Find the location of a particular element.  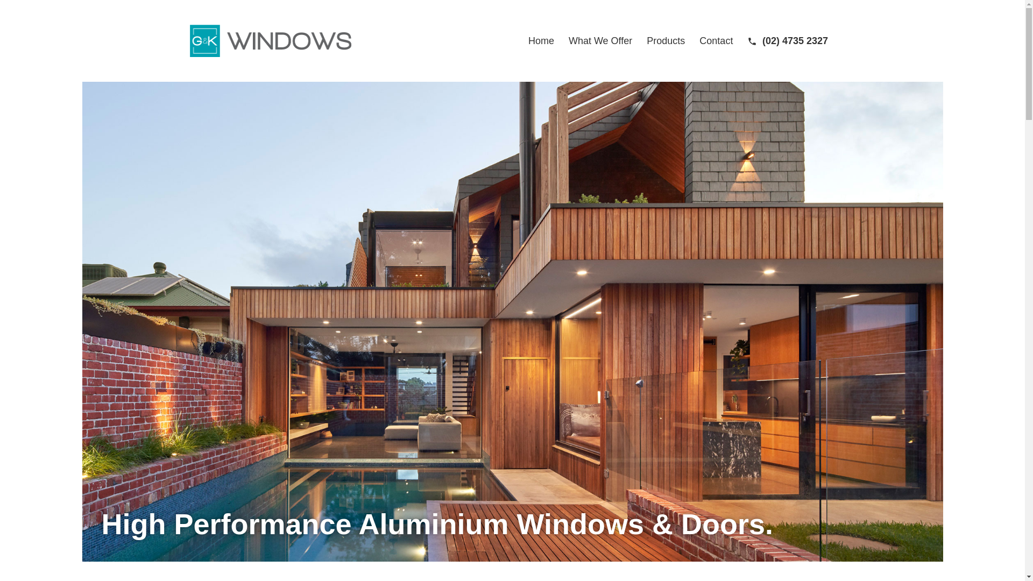

Home is located at coordinates (541, 41).